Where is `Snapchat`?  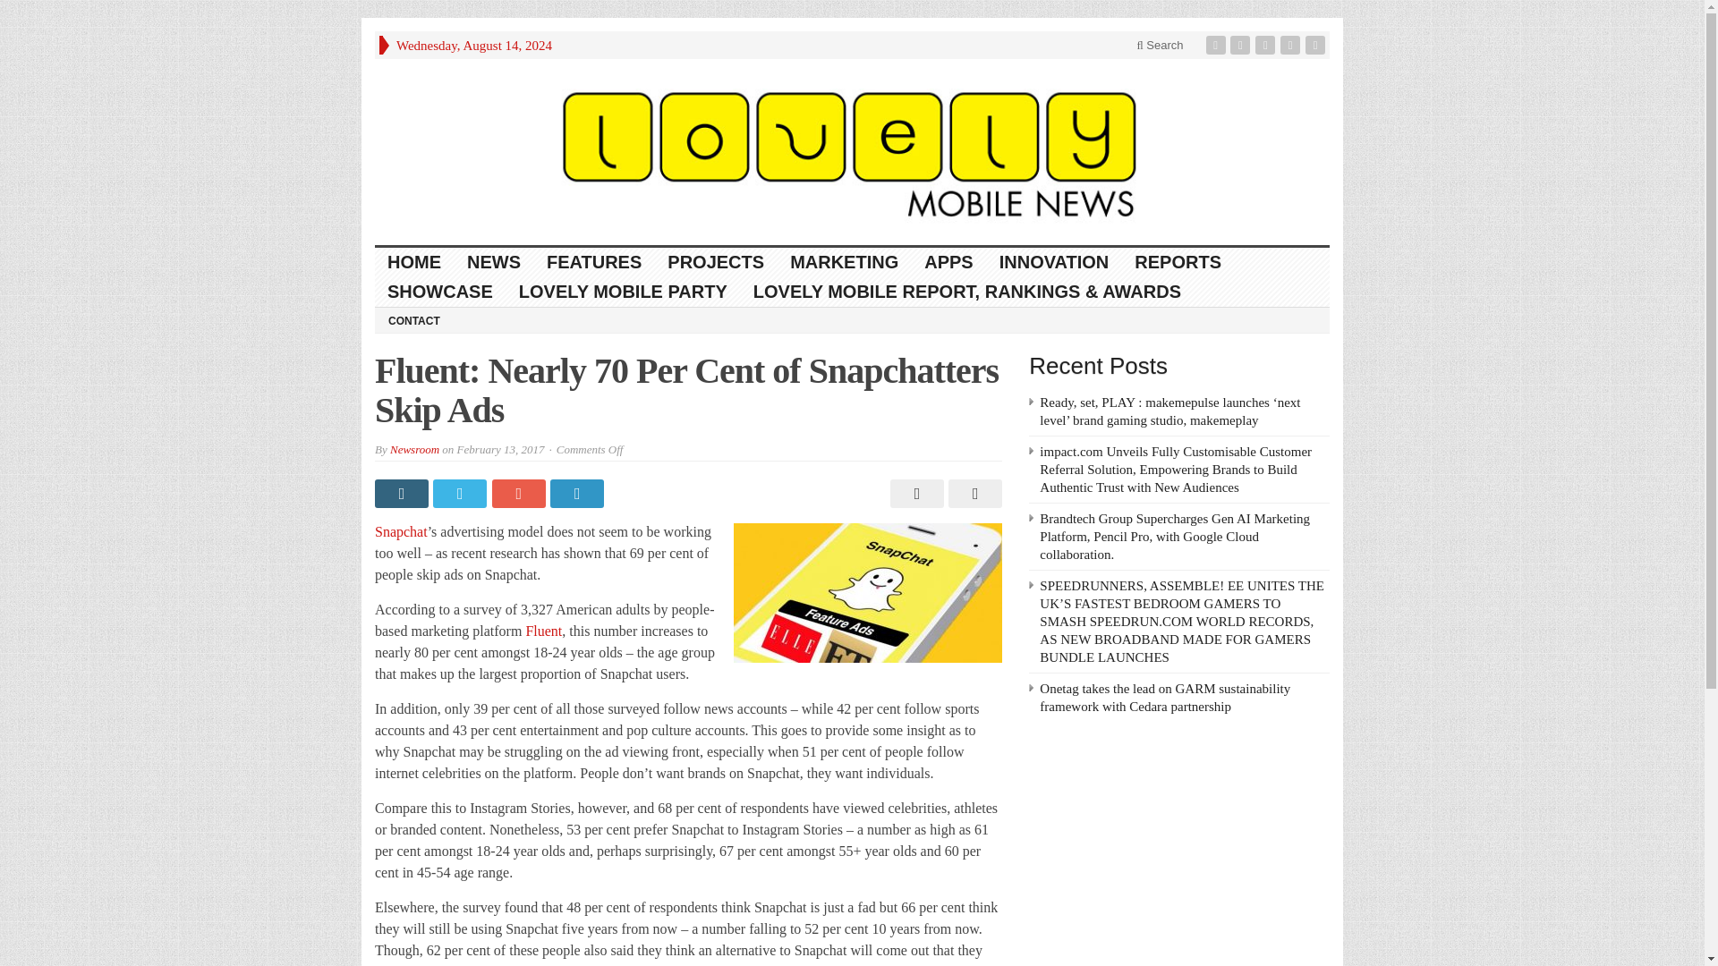 Snapchat is located at coordinates (401, 531).